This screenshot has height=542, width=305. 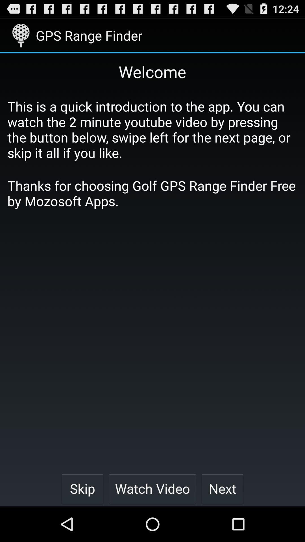 I want to click on tap the item to the left of watch video button, so click(x=82, y=488).